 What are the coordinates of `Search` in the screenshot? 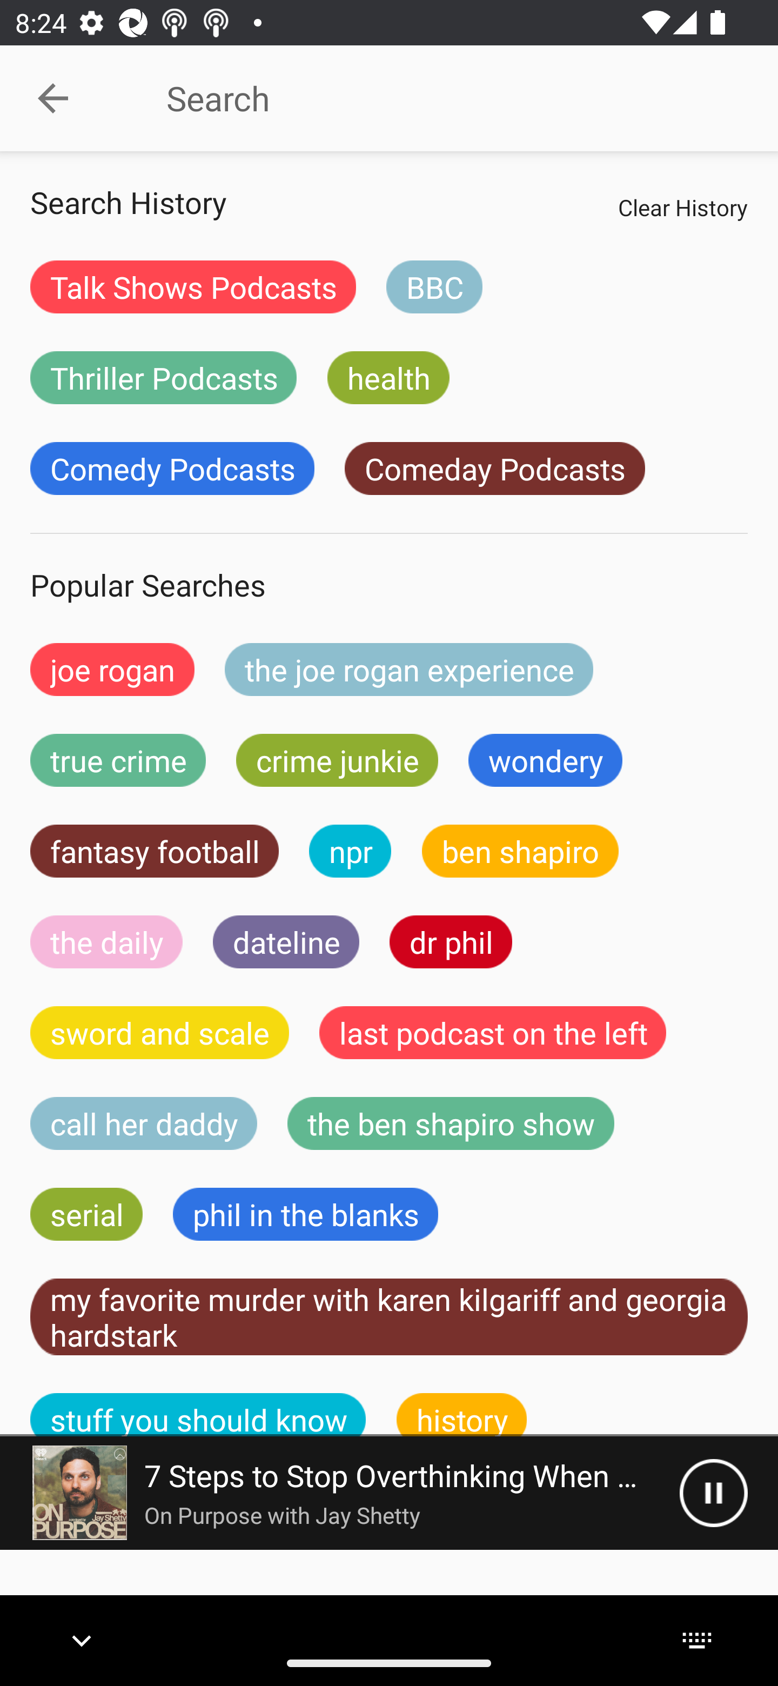 It's located at (438, 98).